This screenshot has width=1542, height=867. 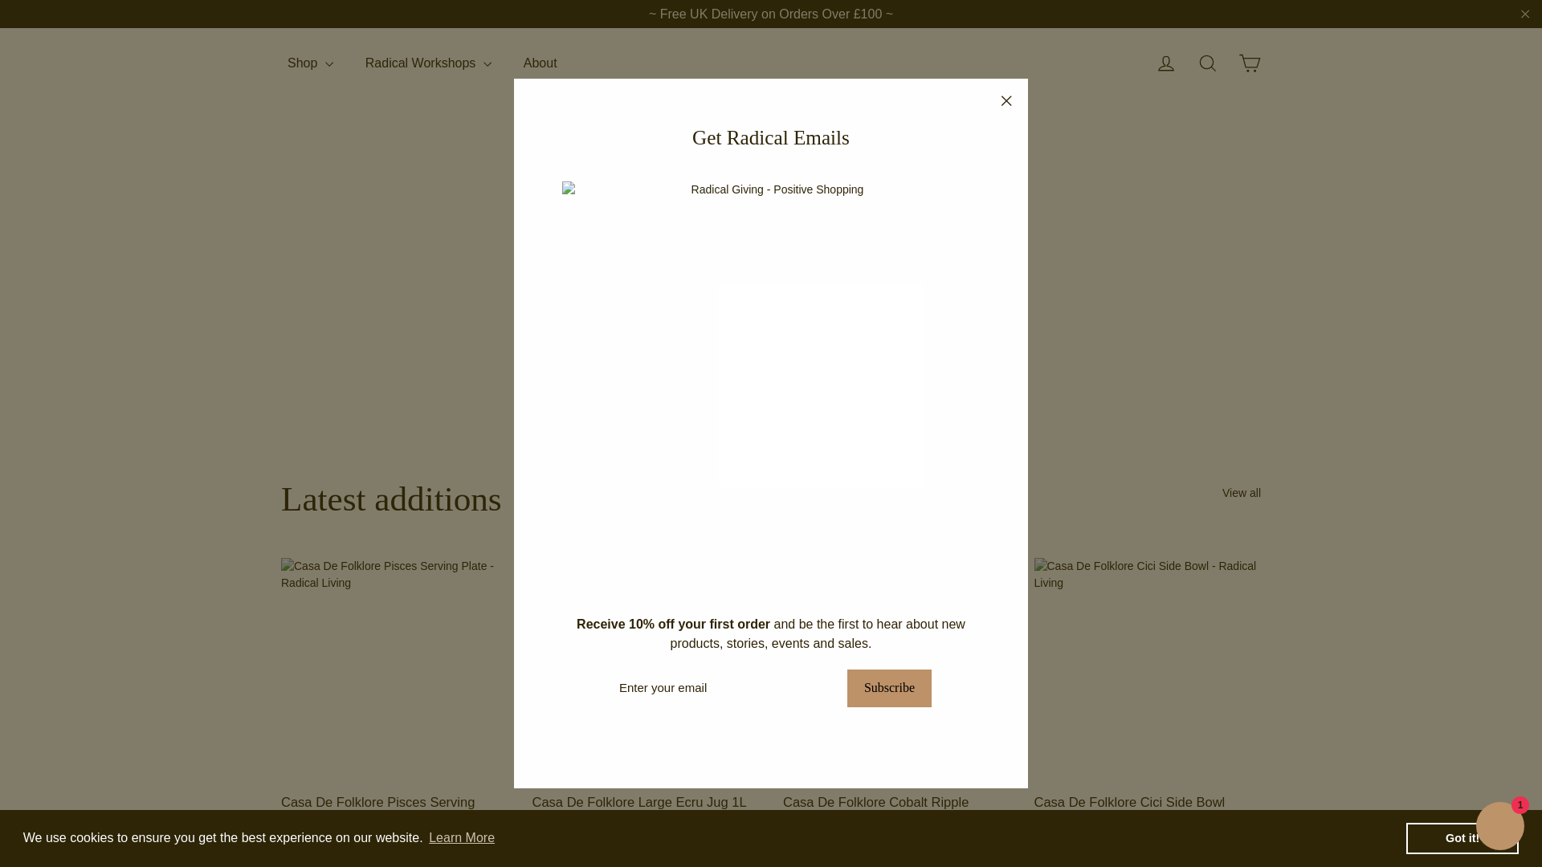 What do you see at coordinates (1500, 828) in the screenshot?
I see `Shopify online store chat` at bounding box center [1500, 828].